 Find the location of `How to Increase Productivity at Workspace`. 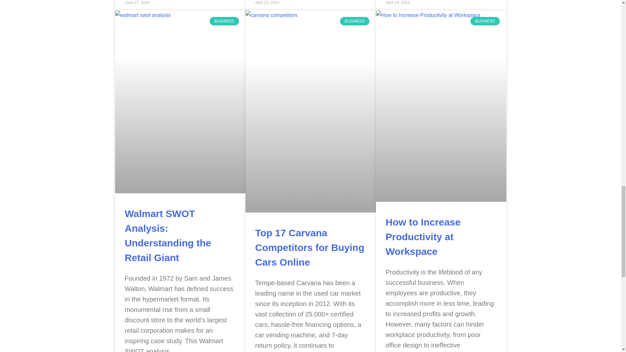

How to Increase Productivity at Workspace is located at coordinates (423, 237).